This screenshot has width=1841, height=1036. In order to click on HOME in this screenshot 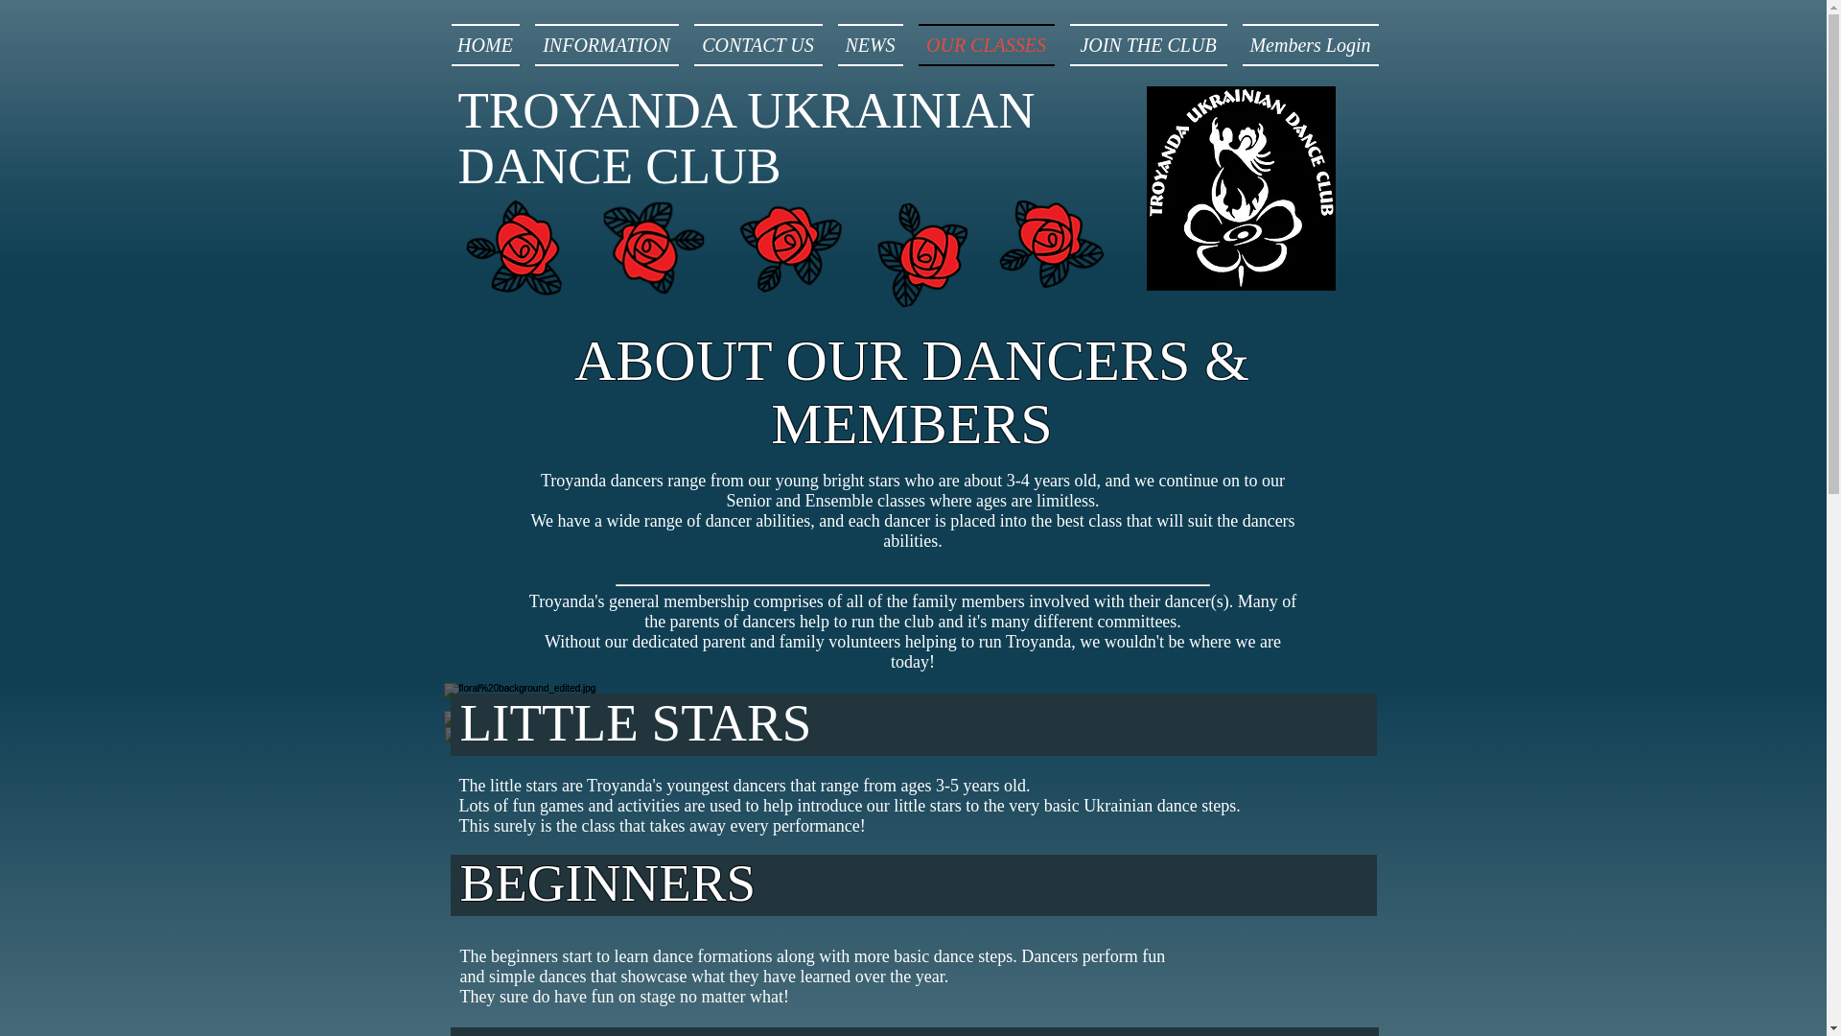, I will do `click(489, 44)`.